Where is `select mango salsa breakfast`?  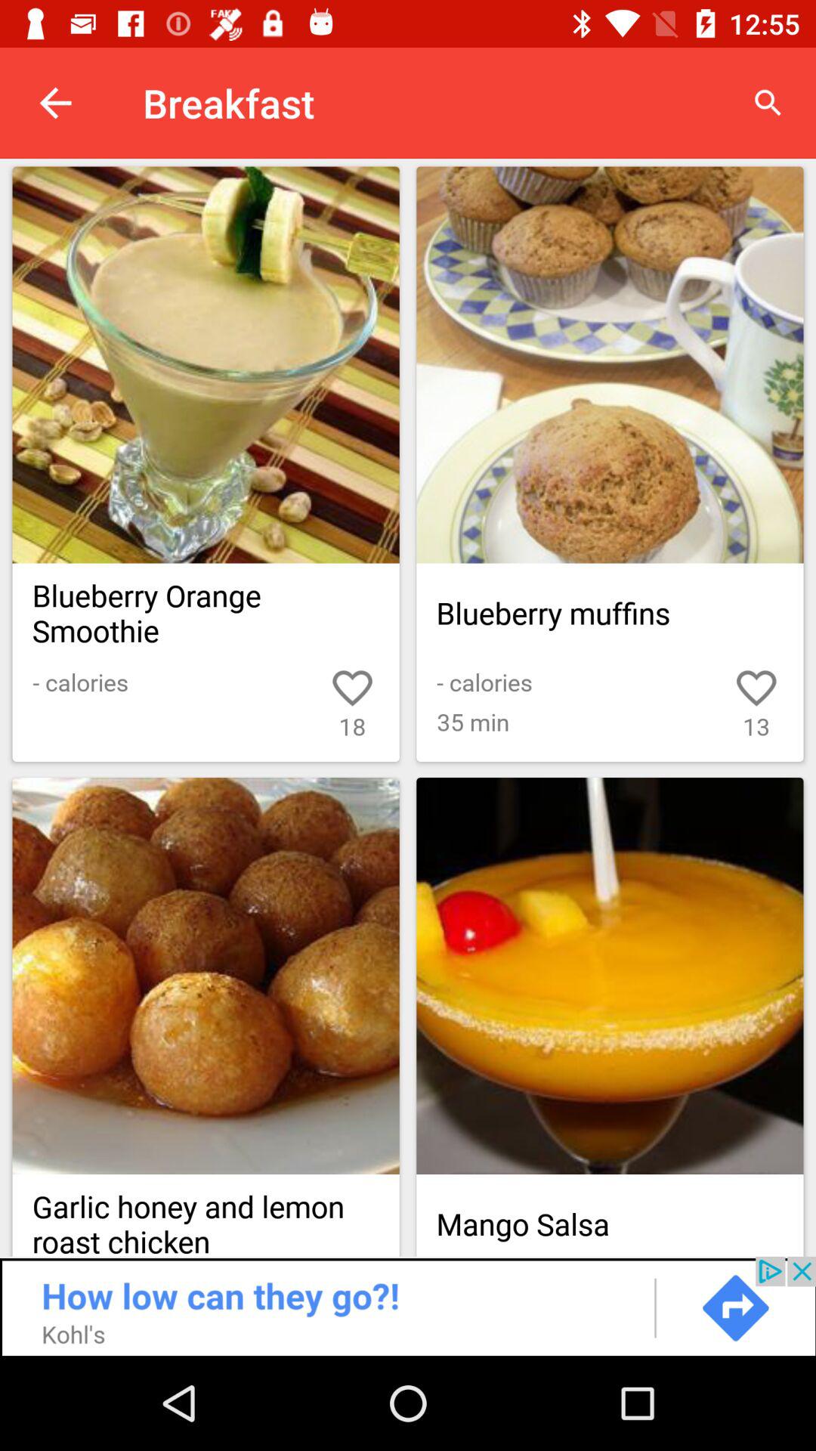
select mango salsa breakfast is located at coordinates (610, 976).